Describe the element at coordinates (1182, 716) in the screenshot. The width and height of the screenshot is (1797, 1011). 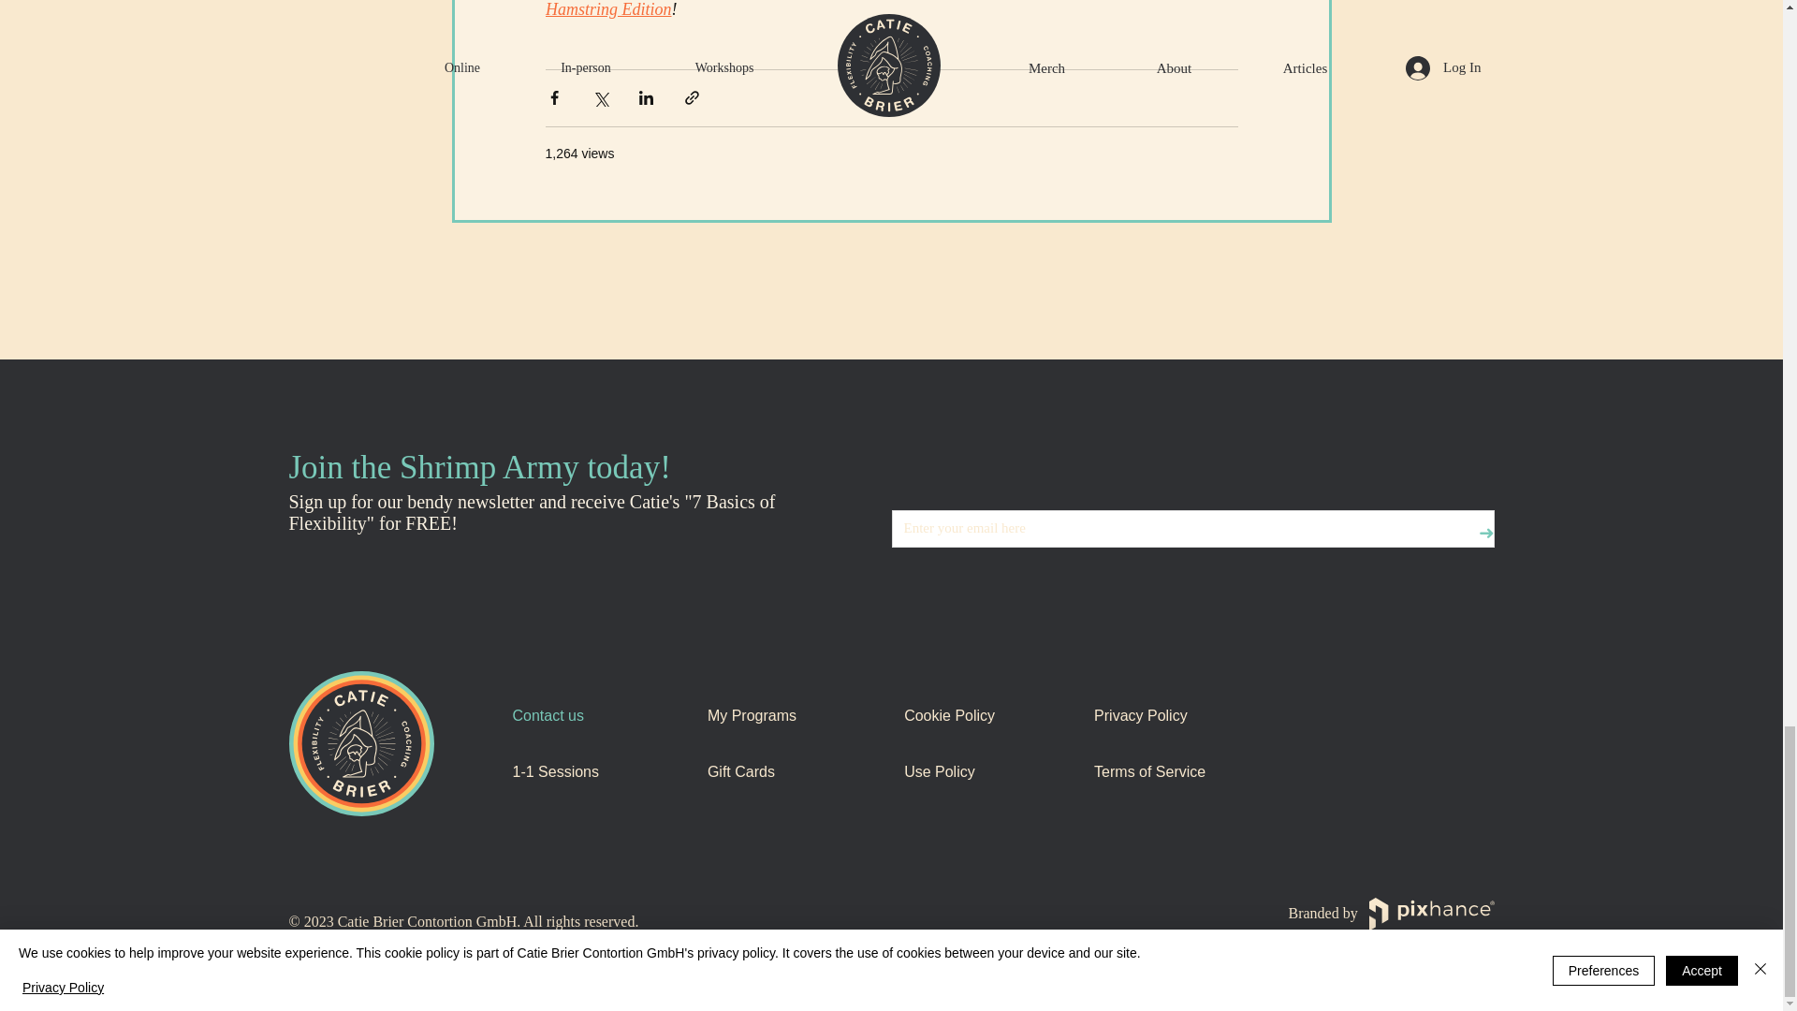
I see `Privacy Policy` at that location.